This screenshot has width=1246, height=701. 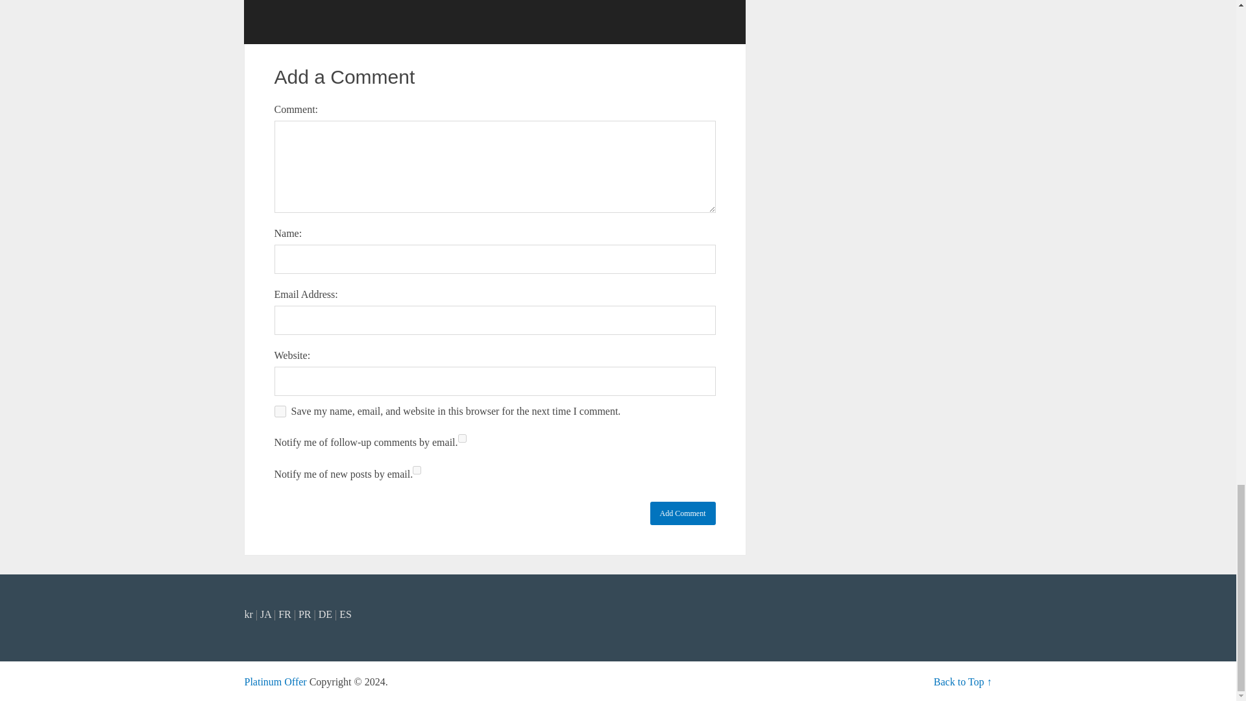 I want to click on yes, so click(x=279, y=412).